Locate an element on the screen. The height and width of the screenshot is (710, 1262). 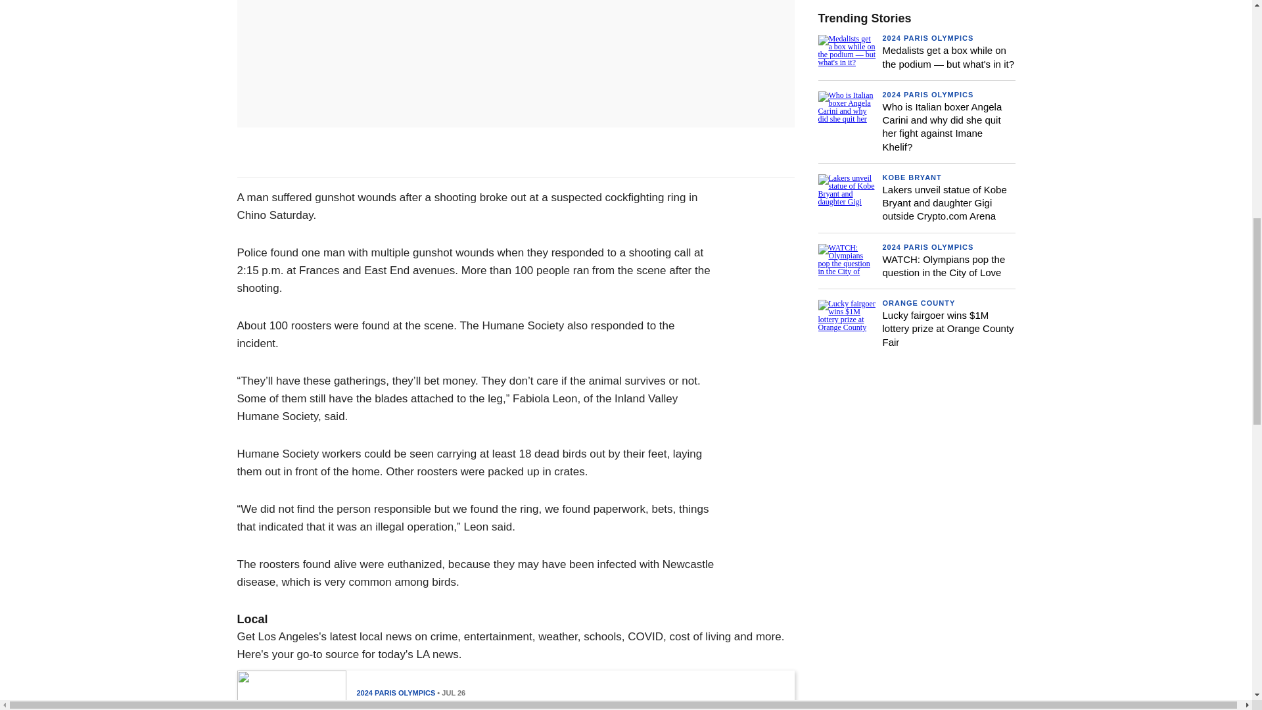
2024 PARIS OLYMPICS is located at coordinates (396, 692).